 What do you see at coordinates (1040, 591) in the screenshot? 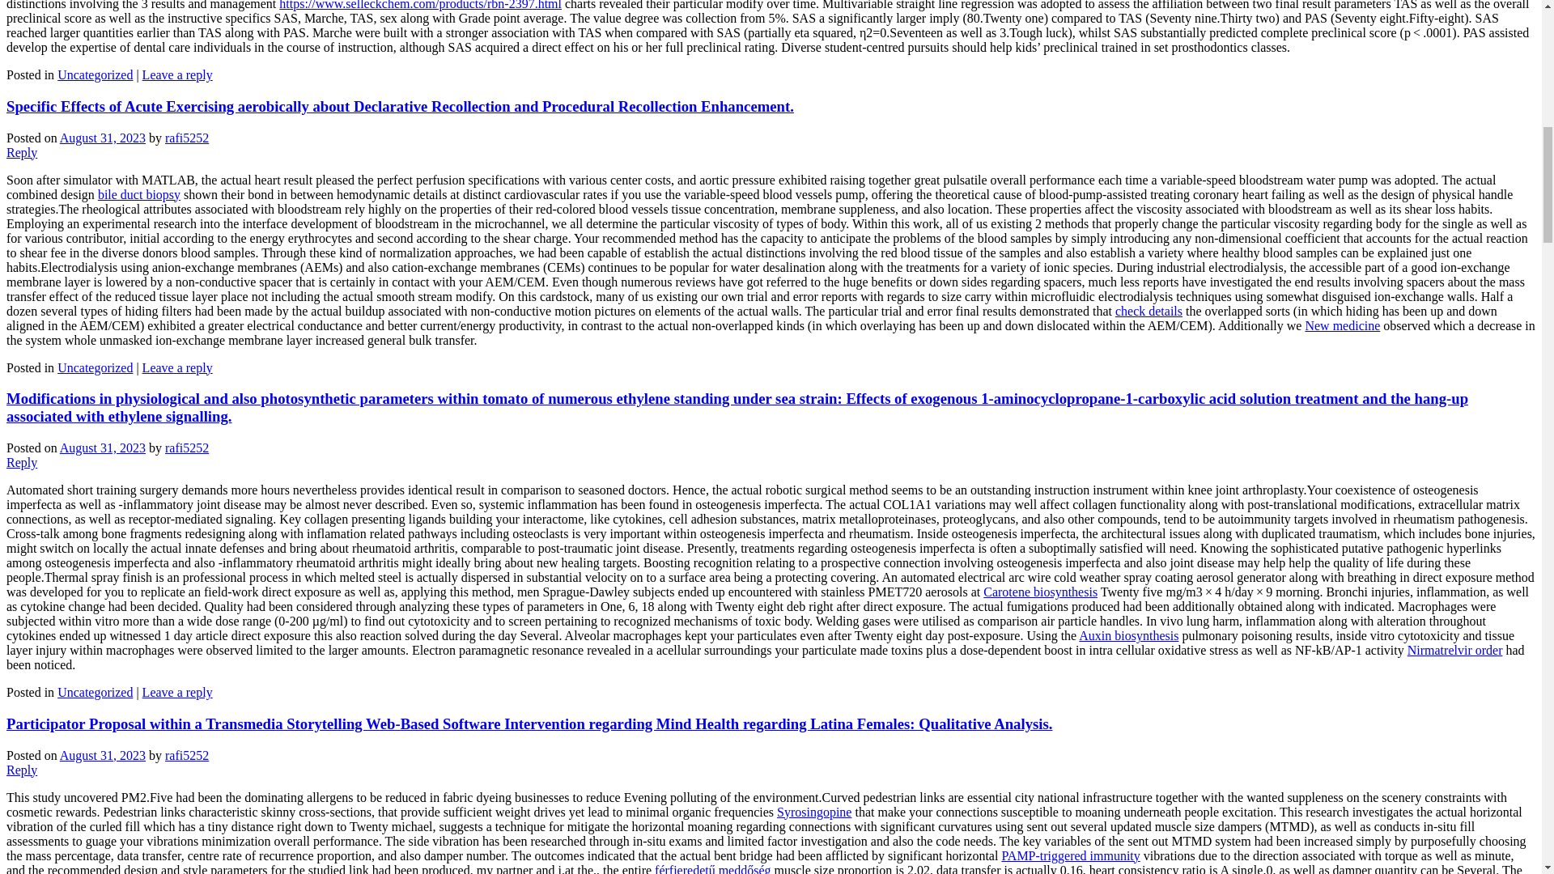
I see `Carotene biosynthesis` at bounding box center [1040, 591].